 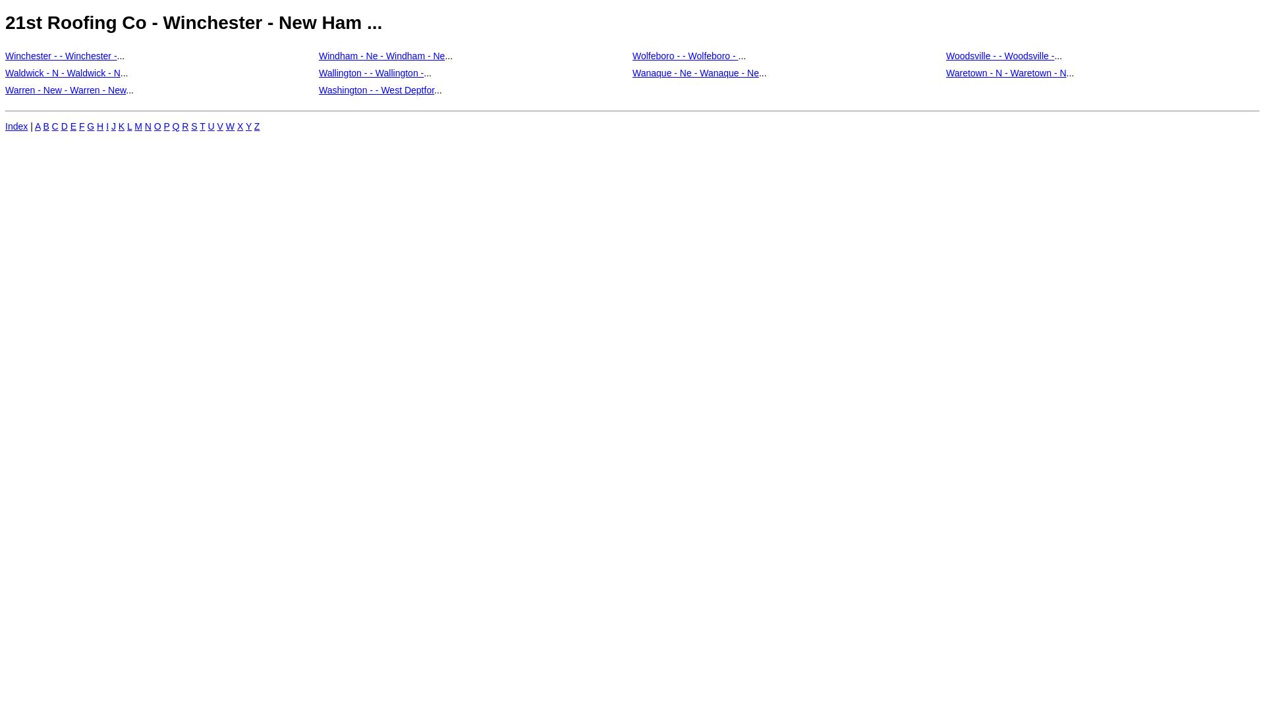 What do you see at coordinates (177, 126) in the screenshot?
I see `Q` at bounding box center [177, 126].